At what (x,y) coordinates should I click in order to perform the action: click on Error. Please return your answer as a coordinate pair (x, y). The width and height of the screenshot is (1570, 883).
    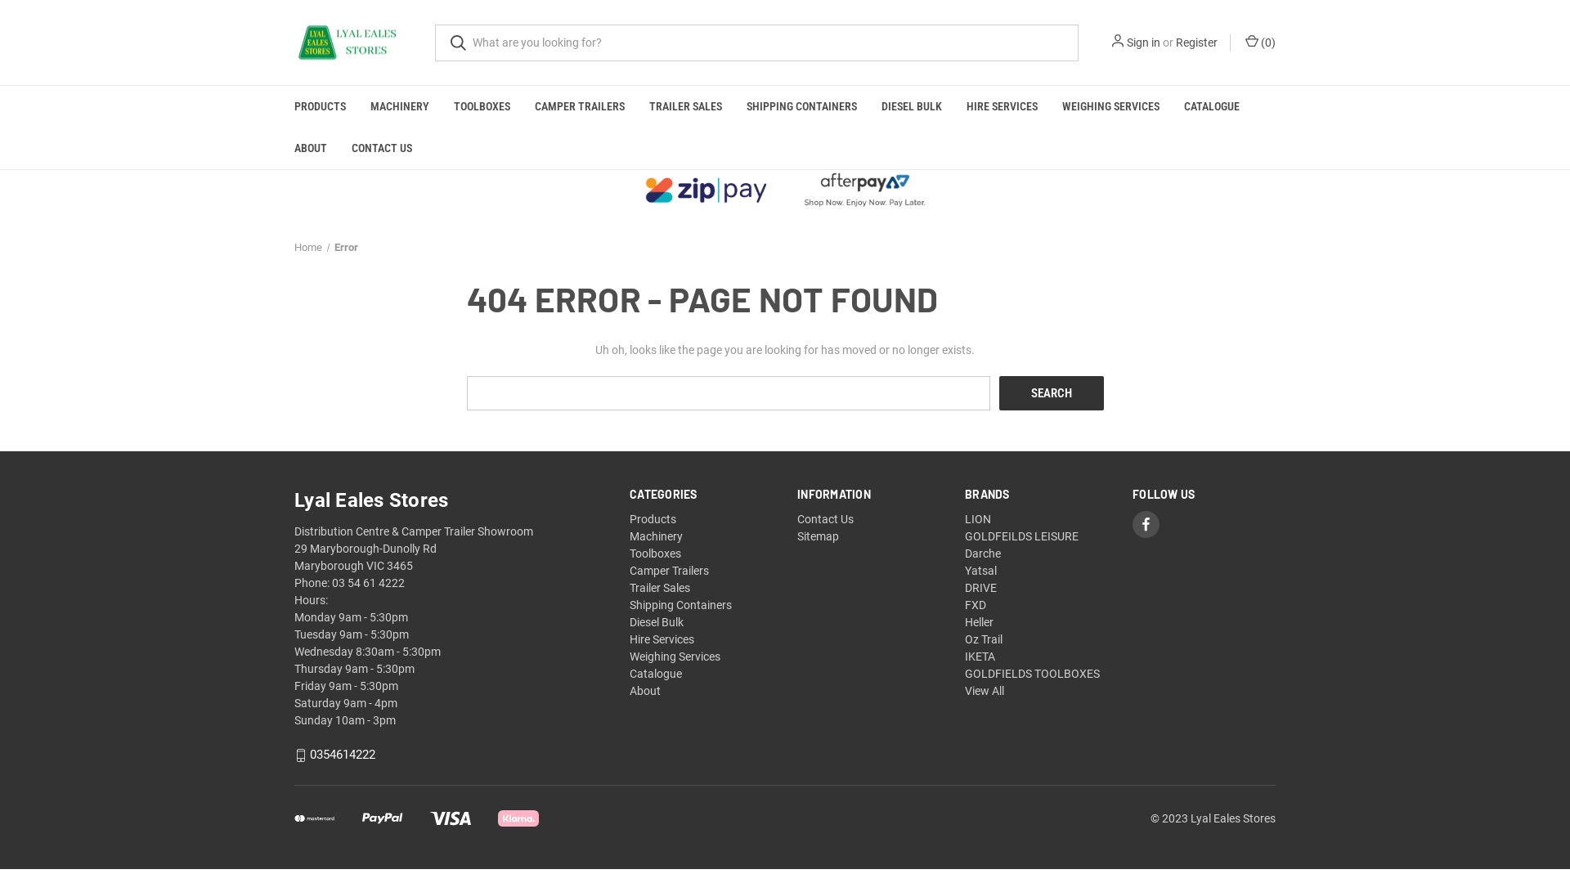
    Looking at the image, I should click on (345, 247).